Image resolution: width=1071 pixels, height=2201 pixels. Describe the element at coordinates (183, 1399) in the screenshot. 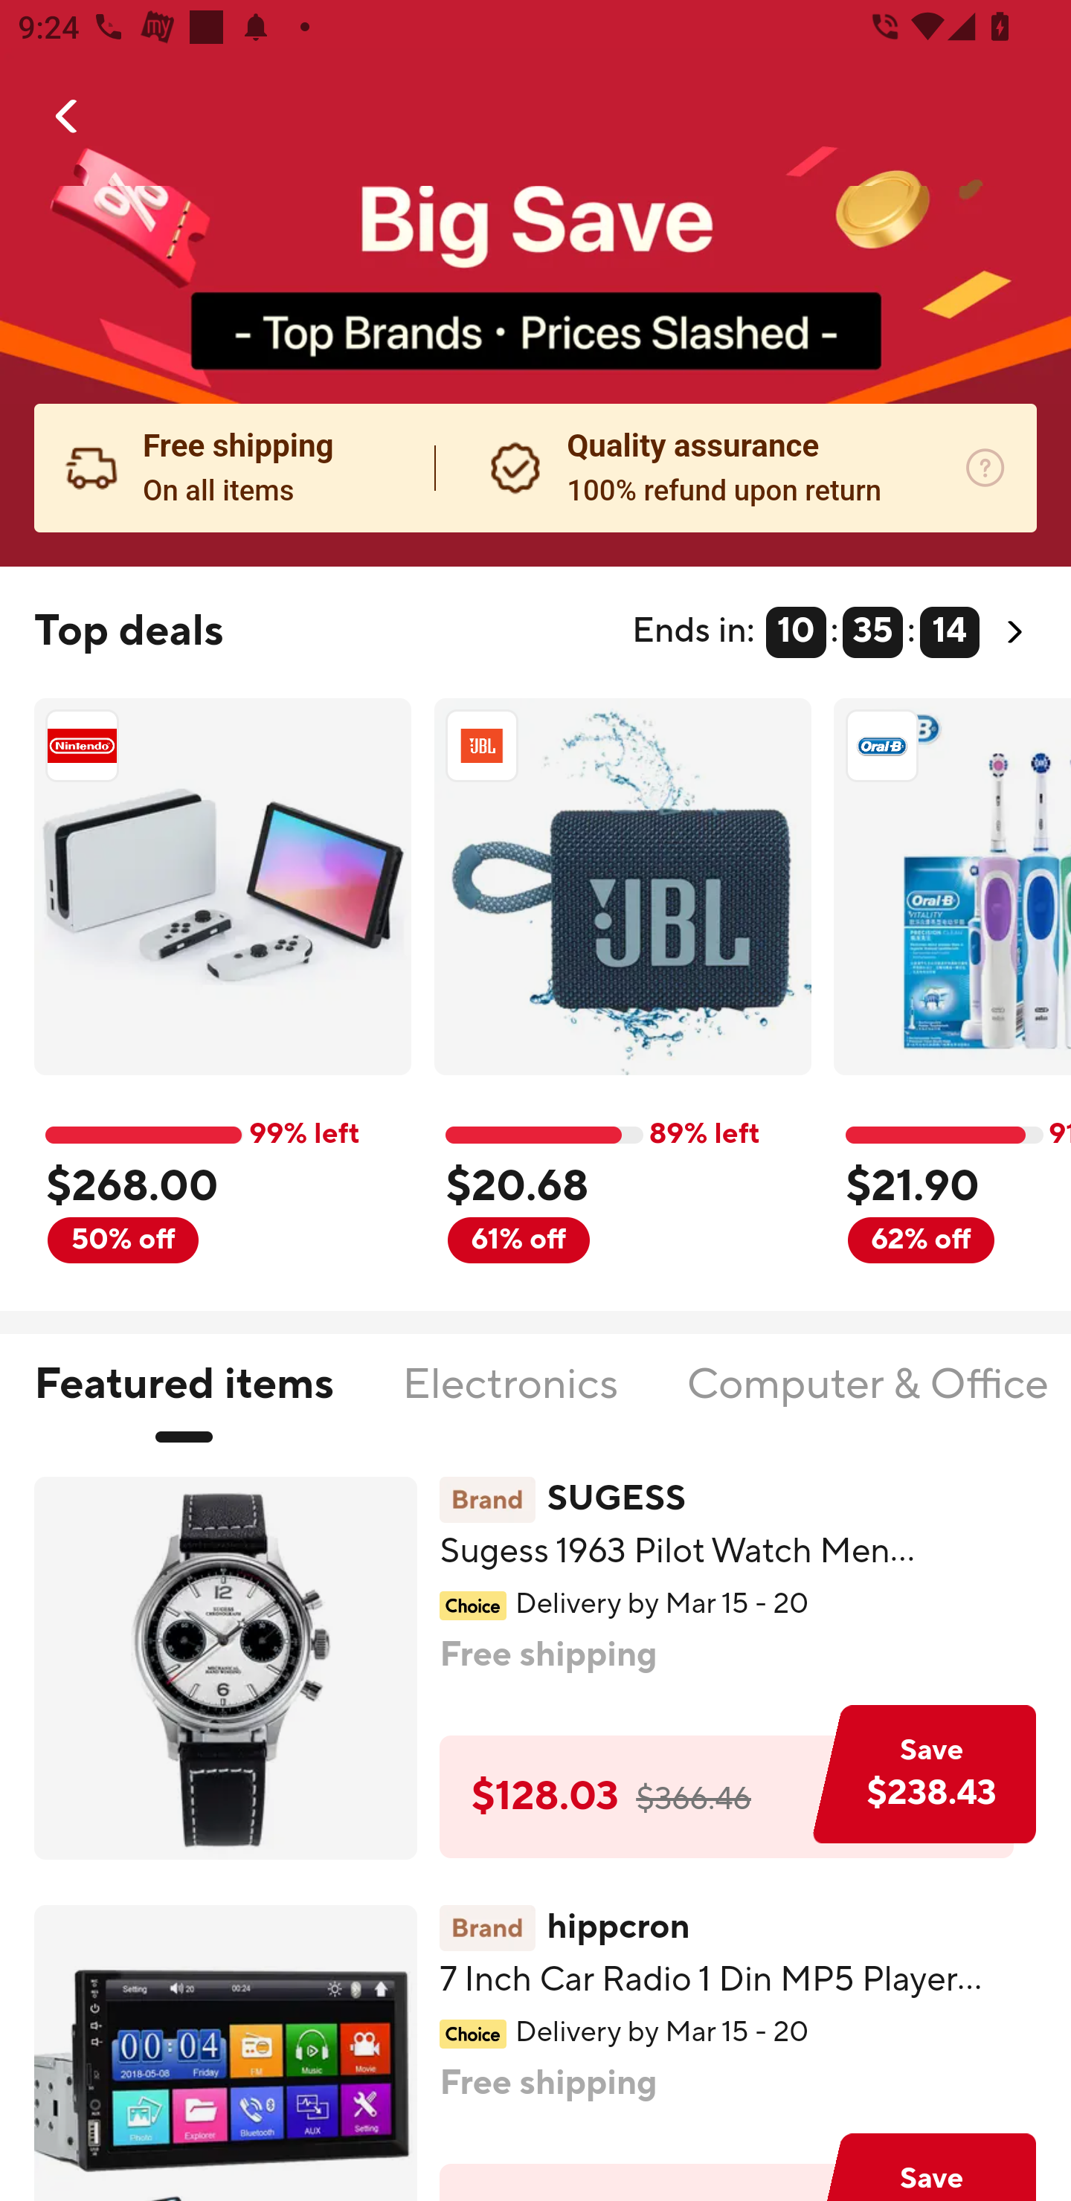

I see `Featured items` at that location.